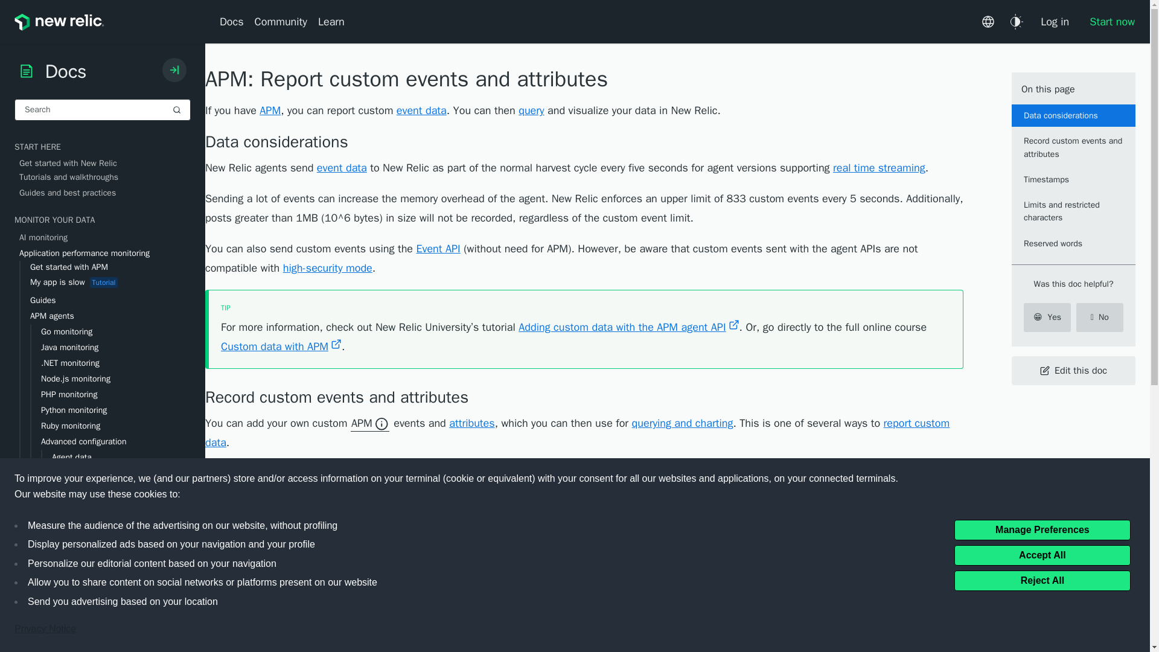 The image size is (1159, 652). What do you see at coordinates (331, 22) in the screenshot?
I see `Learn` at bounding box center [331, 22].